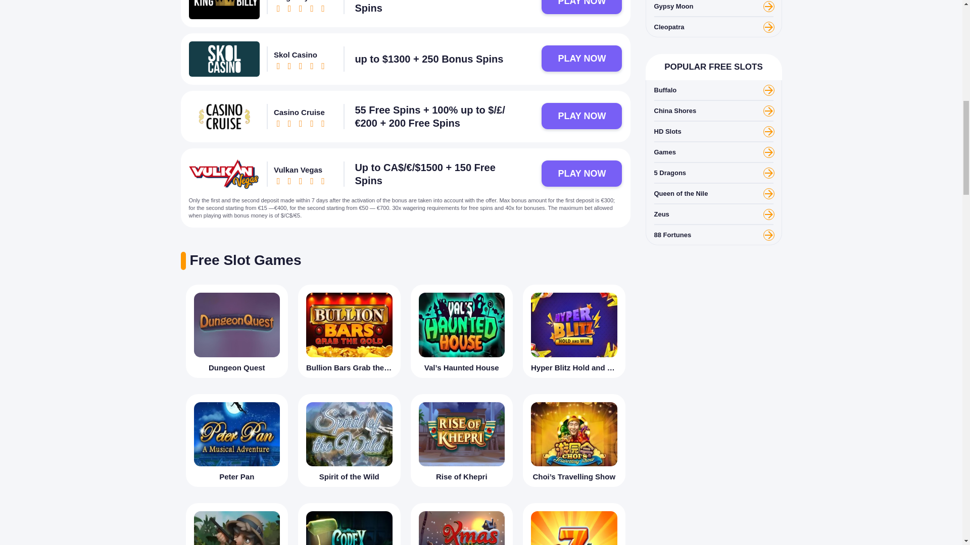 This screenshot has height=545, width=970. What do you see at coordinates (461, 325) in the screenshot?
I see `Val-s-Haunted-House` at bounding box center [461, 325].